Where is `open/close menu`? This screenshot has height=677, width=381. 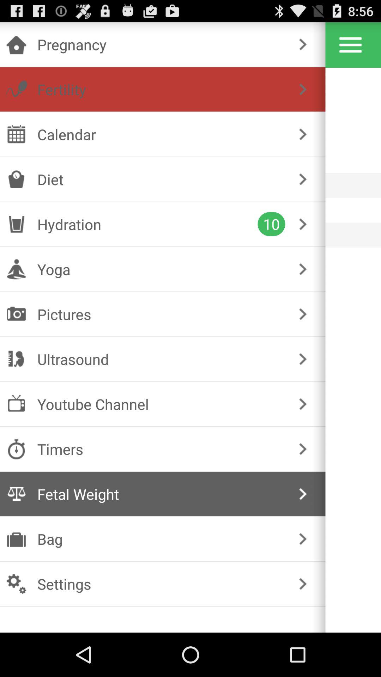
open/close menu is located at coordinates (351, 45).